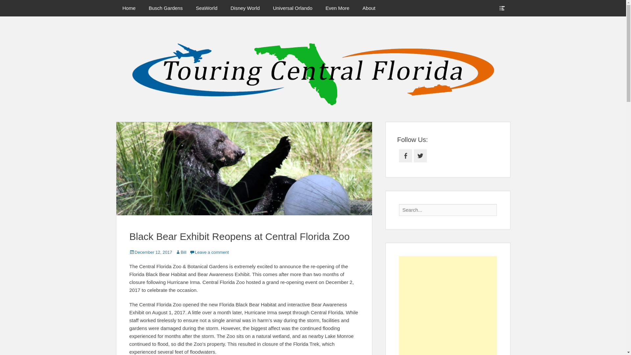 Image resolution: width=631 pixels, height=355 pixels. Describe the element at coordinates (369, 8) in the screenshot. I see `About` at that location.